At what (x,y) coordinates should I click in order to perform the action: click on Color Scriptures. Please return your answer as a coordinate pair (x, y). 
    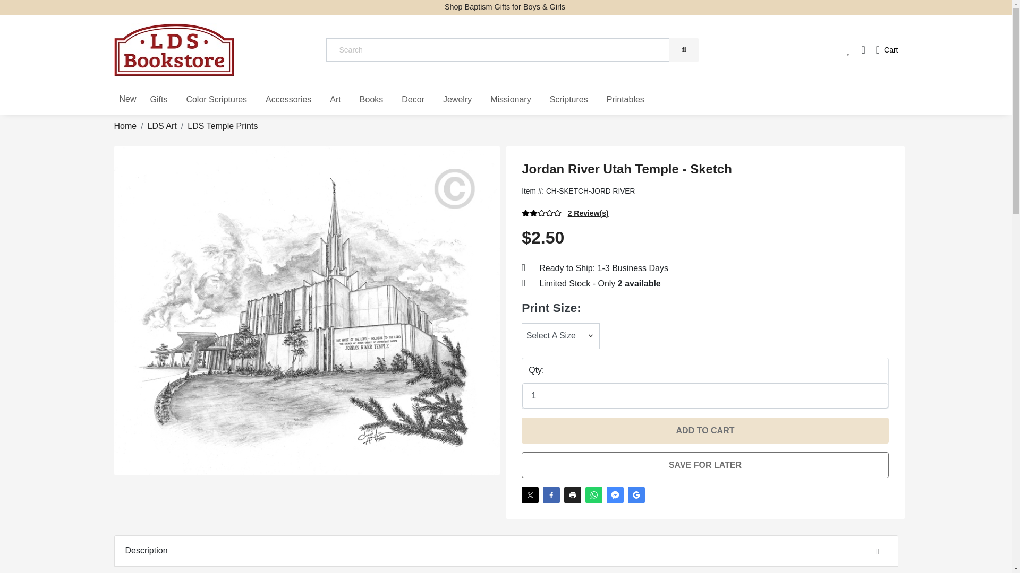
    Looking at the image, I should click on (216, 100).